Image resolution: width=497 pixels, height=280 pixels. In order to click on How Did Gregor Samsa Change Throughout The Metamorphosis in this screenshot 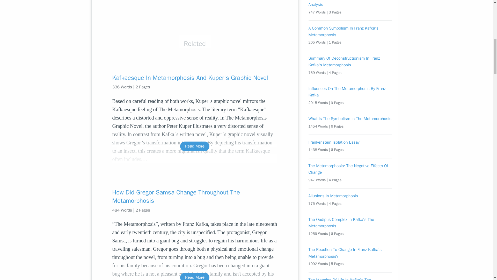, I will do `click(195, 197)`.